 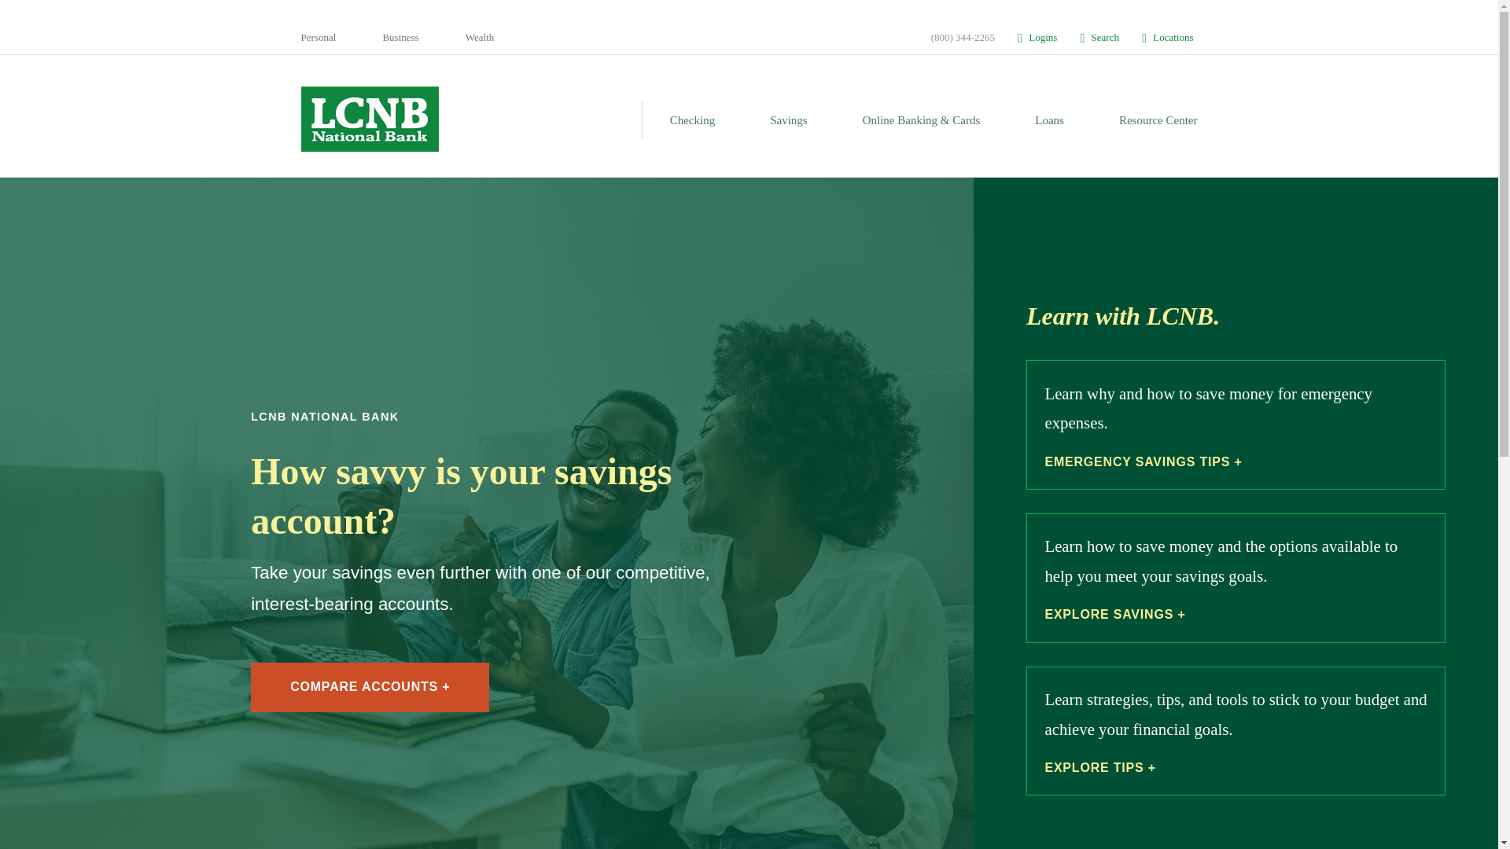 I want to click on Search, so click(x=1093, y=37).